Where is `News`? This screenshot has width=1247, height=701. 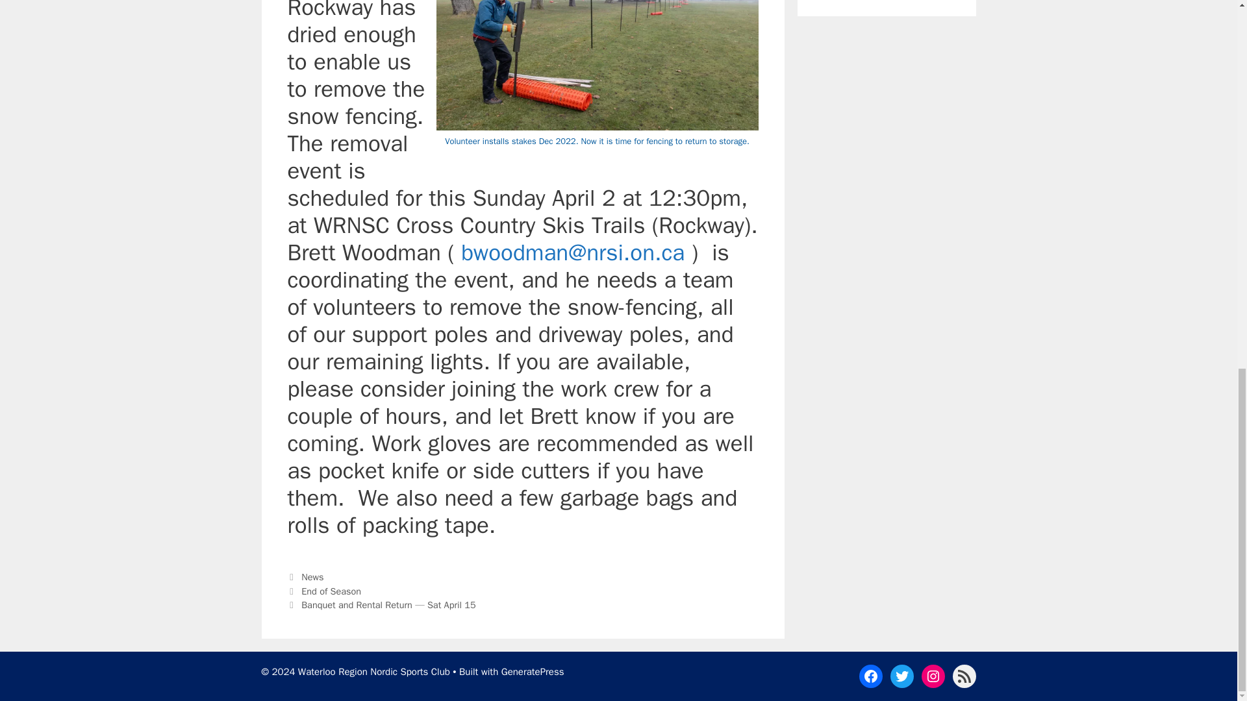 News is located at coordinates (312, 576).